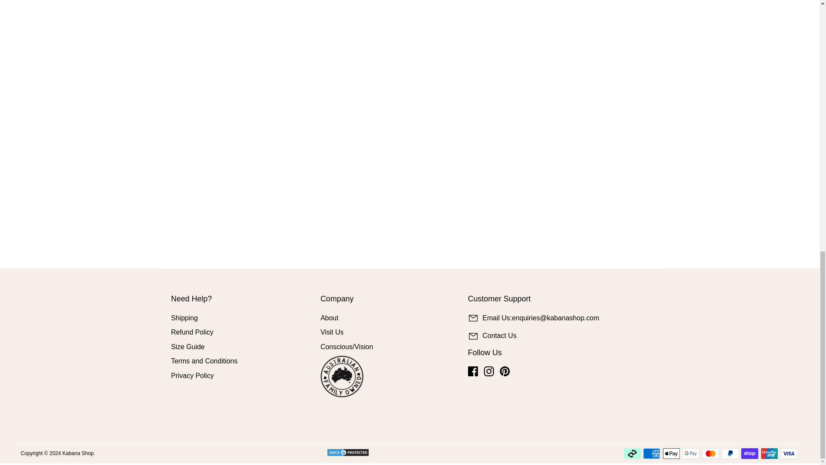 The width and height of the screenshot is (826, 465). I want to click on Facebook, so click(473, 371).